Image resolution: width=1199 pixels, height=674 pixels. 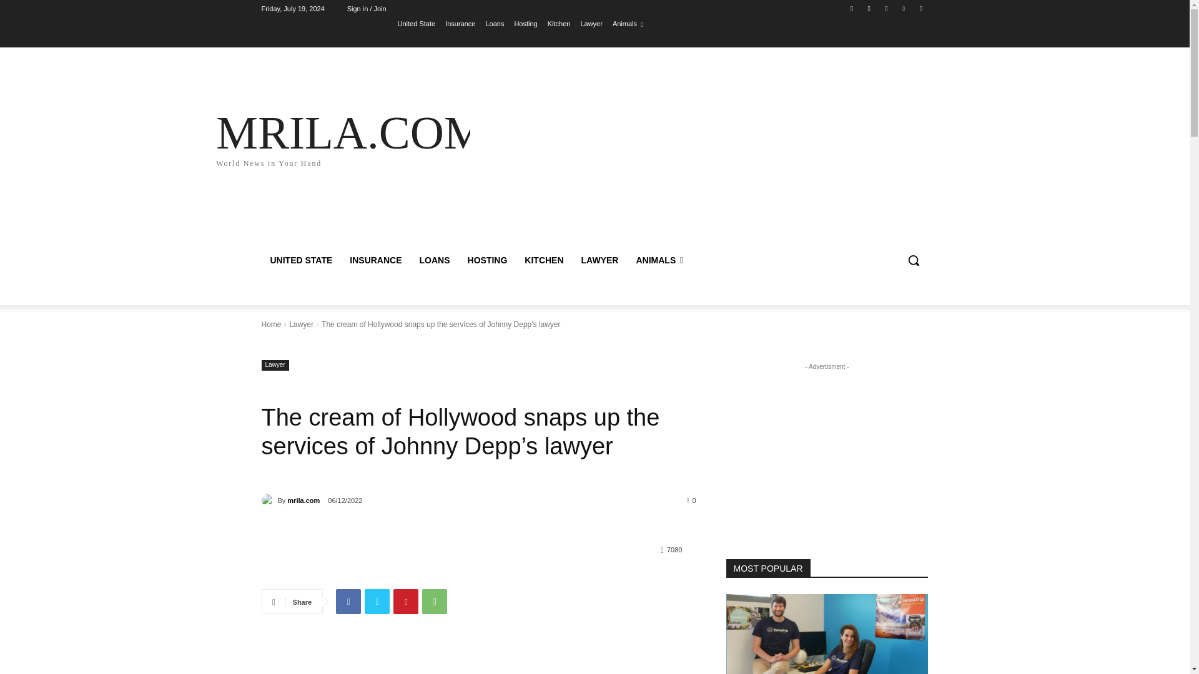 What do you see at coordinates (435, 260) in the screenshot?
I see `LOANS` at bounding box center [435, 260].